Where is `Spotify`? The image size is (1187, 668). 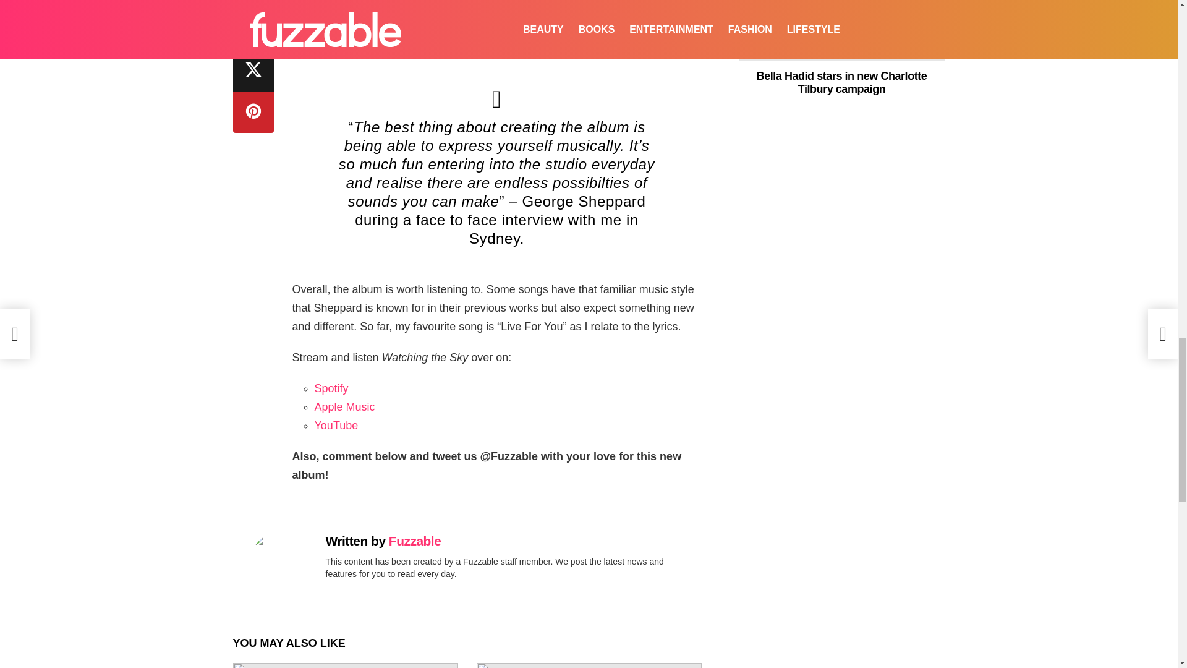 Spotify is located at coordinates (331, 388).